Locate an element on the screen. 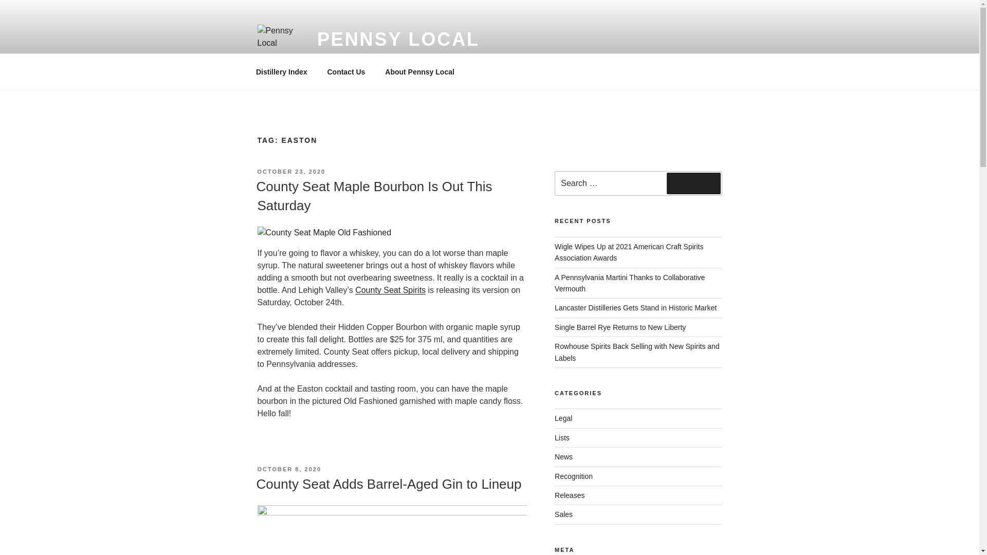 This screenshot has width=987, height=555. Search is located at coordinates (693, 183).